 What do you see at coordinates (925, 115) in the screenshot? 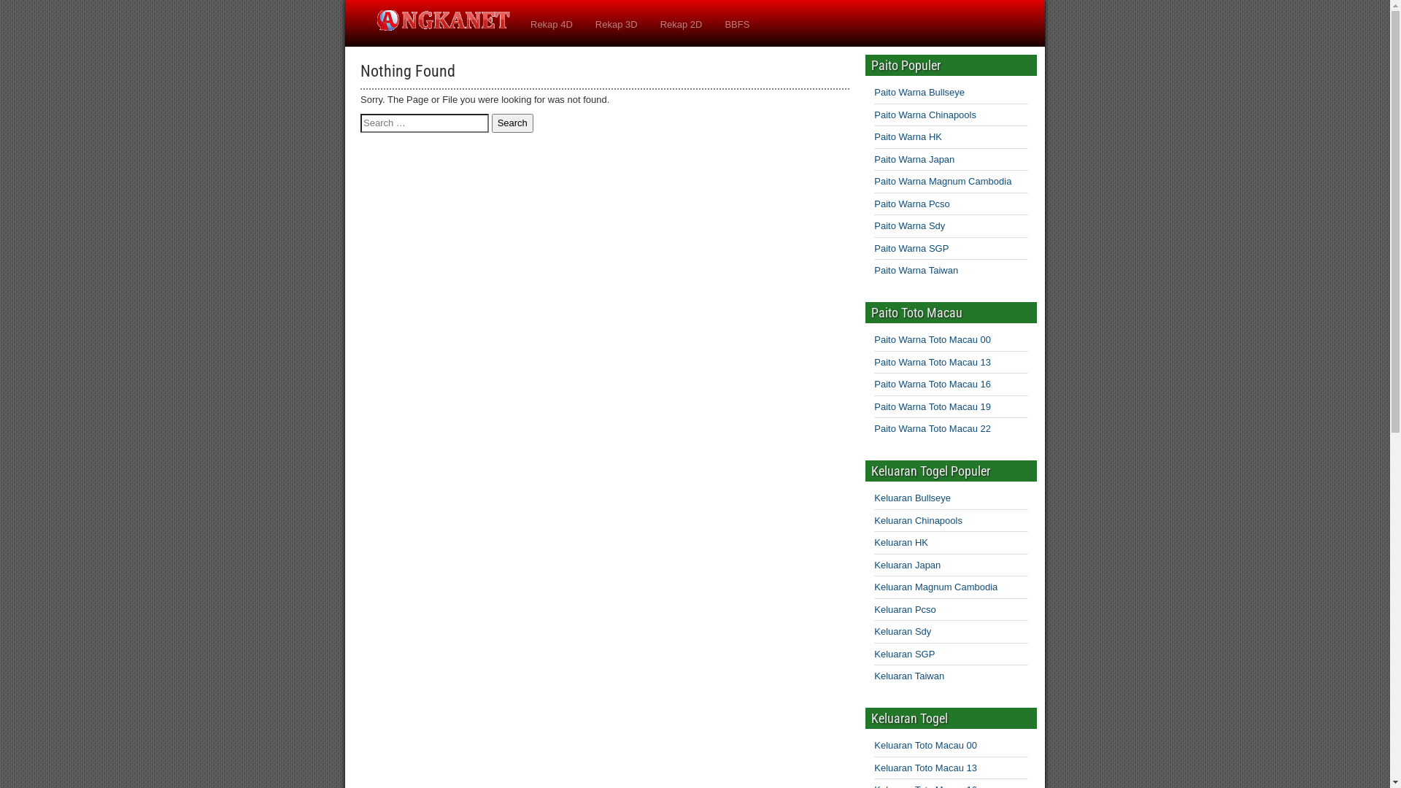
I see `Paito Warna Chinapools` at bounding box center [925, 115].